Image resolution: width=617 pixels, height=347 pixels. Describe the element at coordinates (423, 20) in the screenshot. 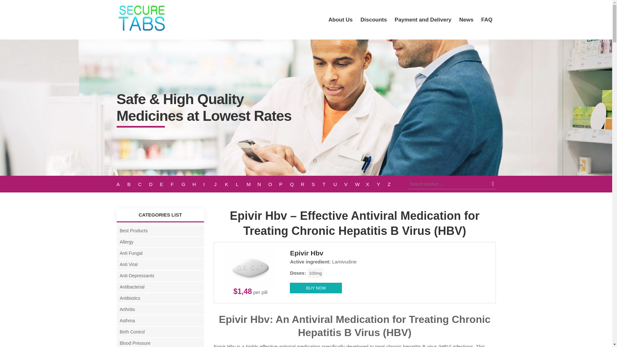

I see `Payment and Delivery` at that location.